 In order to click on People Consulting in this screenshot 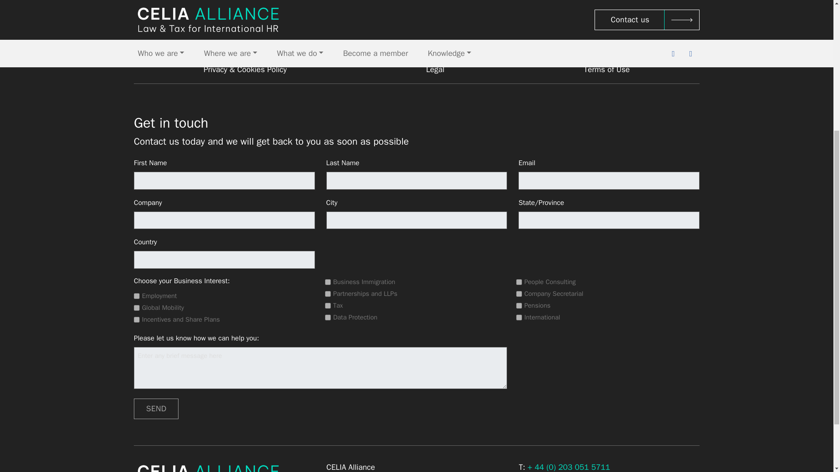, I will do `click(519, 282)`.